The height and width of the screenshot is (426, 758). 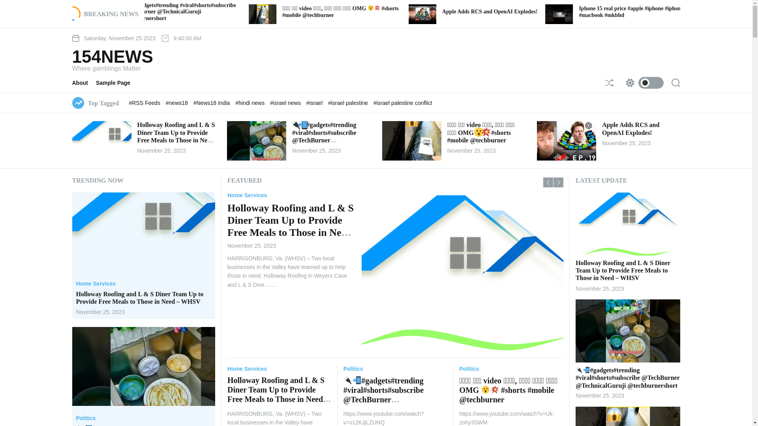 I want to click on Politics, so click(x=469, y=369).